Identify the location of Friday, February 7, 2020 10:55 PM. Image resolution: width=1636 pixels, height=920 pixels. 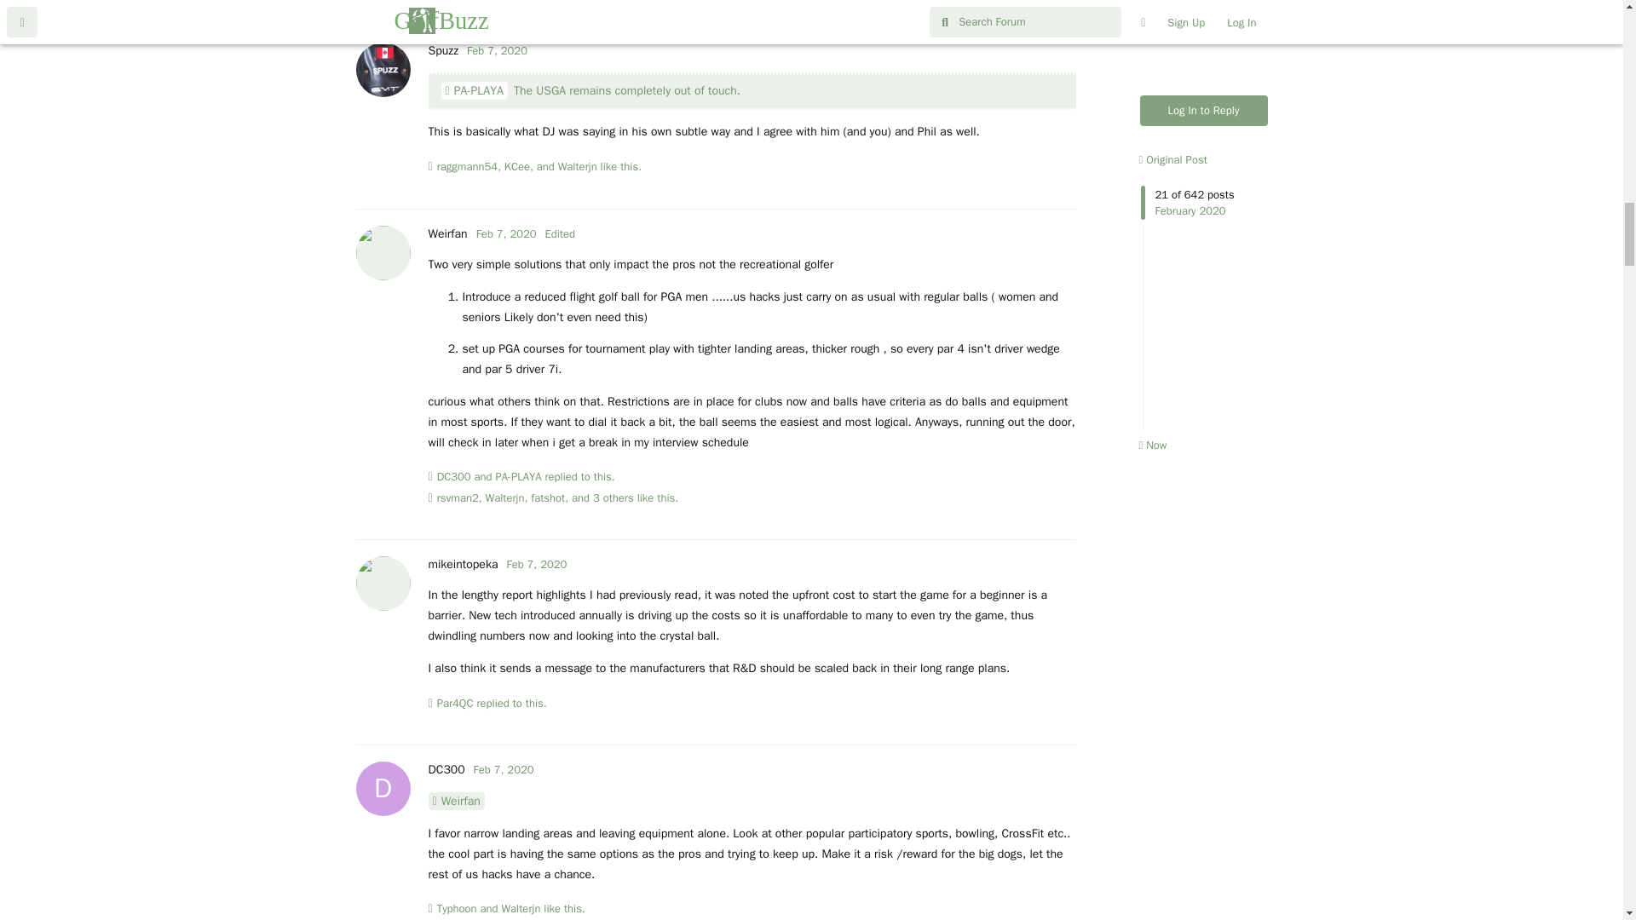
(535, 564).